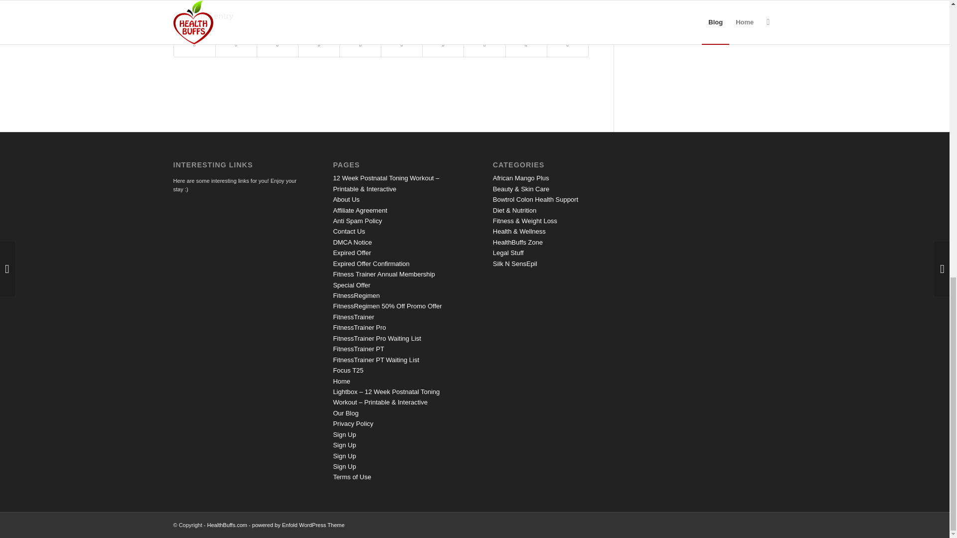 Image resolution: width=957 pixels, height=538 pixels. I want to click on FitnessRegimen, so click(356, 295).